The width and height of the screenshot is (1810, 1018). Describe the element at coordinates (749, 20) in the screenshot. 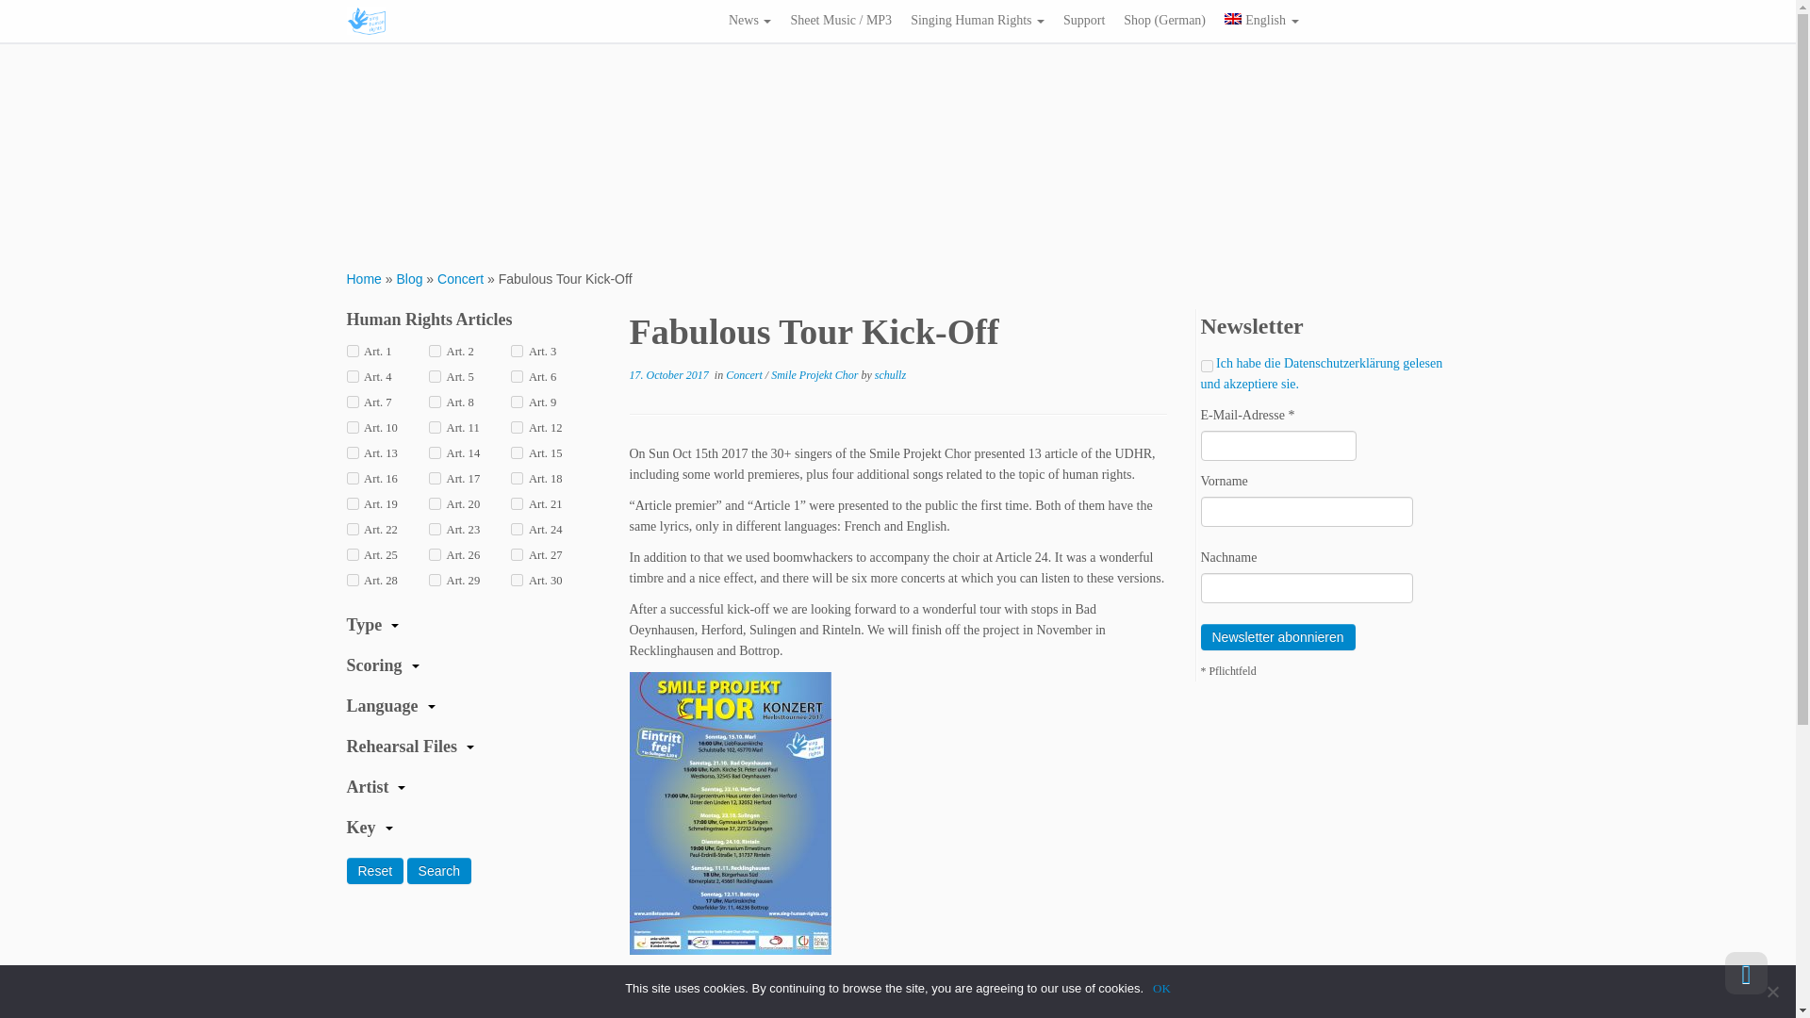

I see `News` at that location.